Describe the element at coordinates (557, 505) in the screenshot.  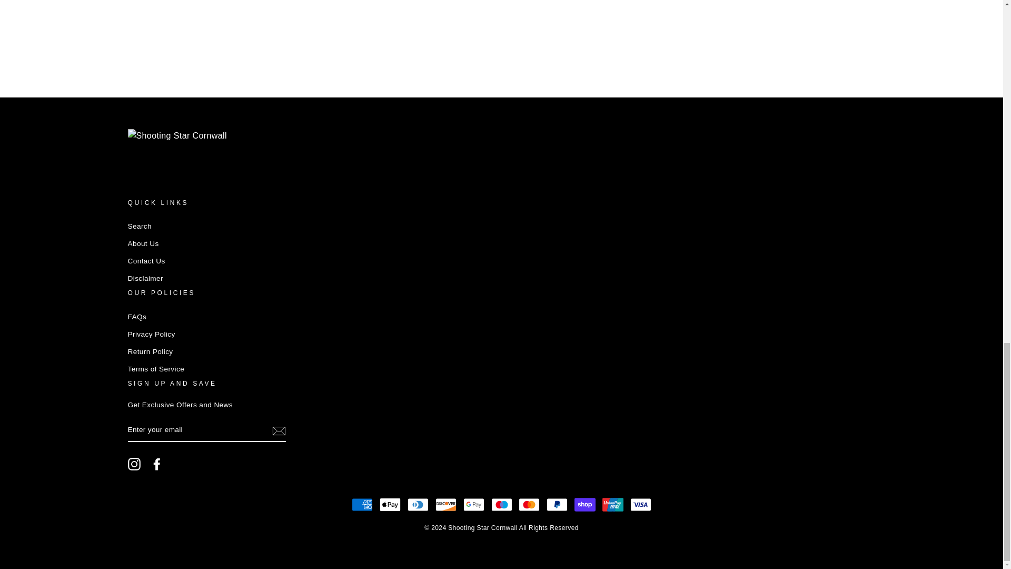
I see `PayPal` at that location.